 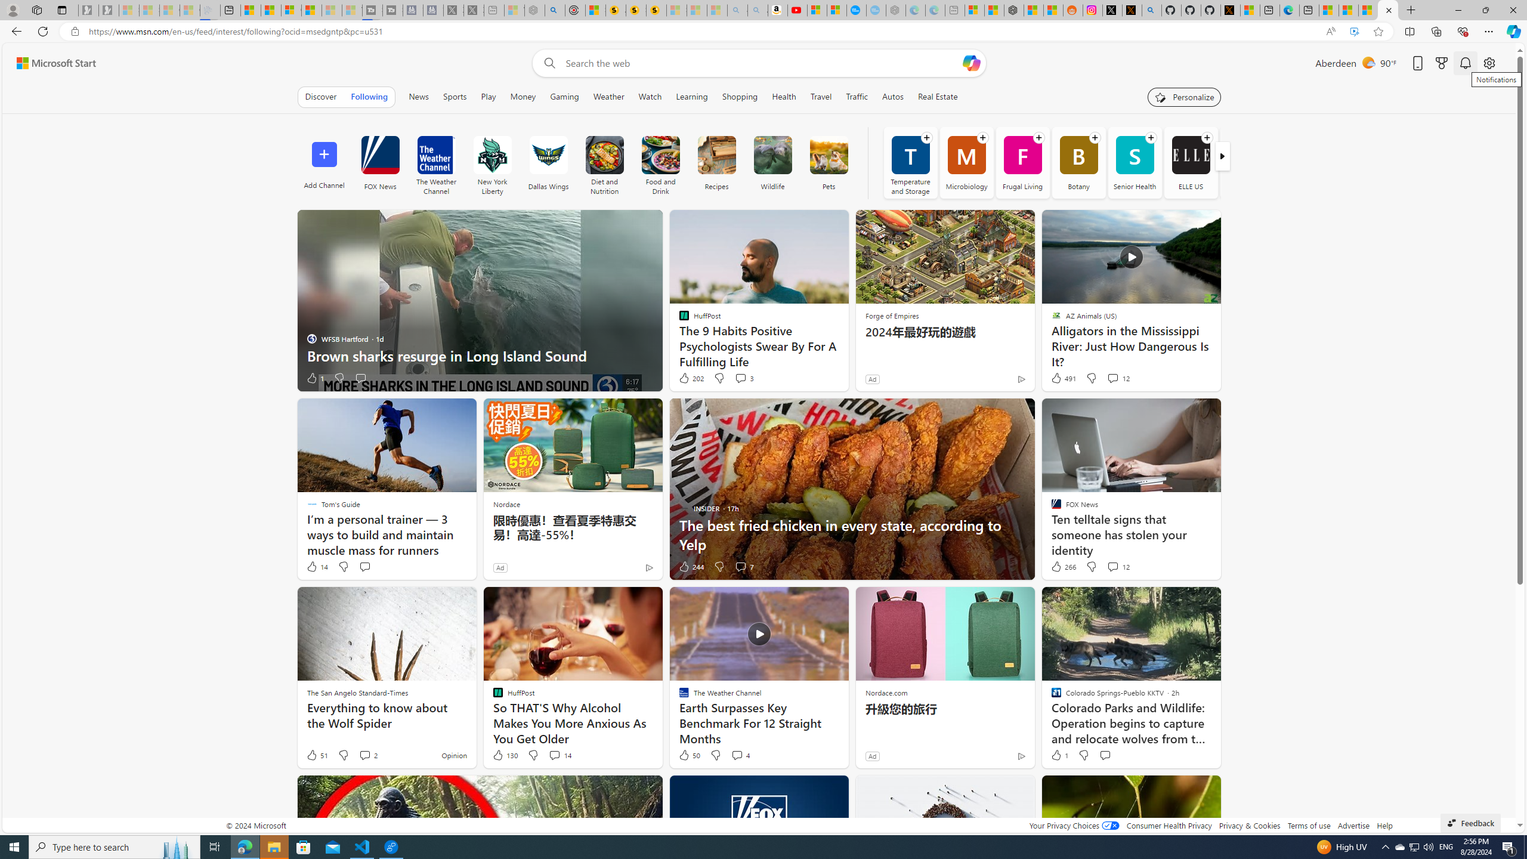 What do you see at coordinates (1078, 162) in the screenshot?
I see `Botany` at bounding box center [1078, 162].